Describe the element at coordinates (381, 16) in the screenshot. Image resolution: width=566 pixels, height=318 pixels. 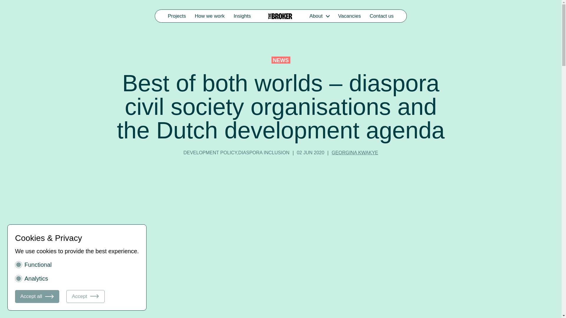
I see `Contact us` at that location.